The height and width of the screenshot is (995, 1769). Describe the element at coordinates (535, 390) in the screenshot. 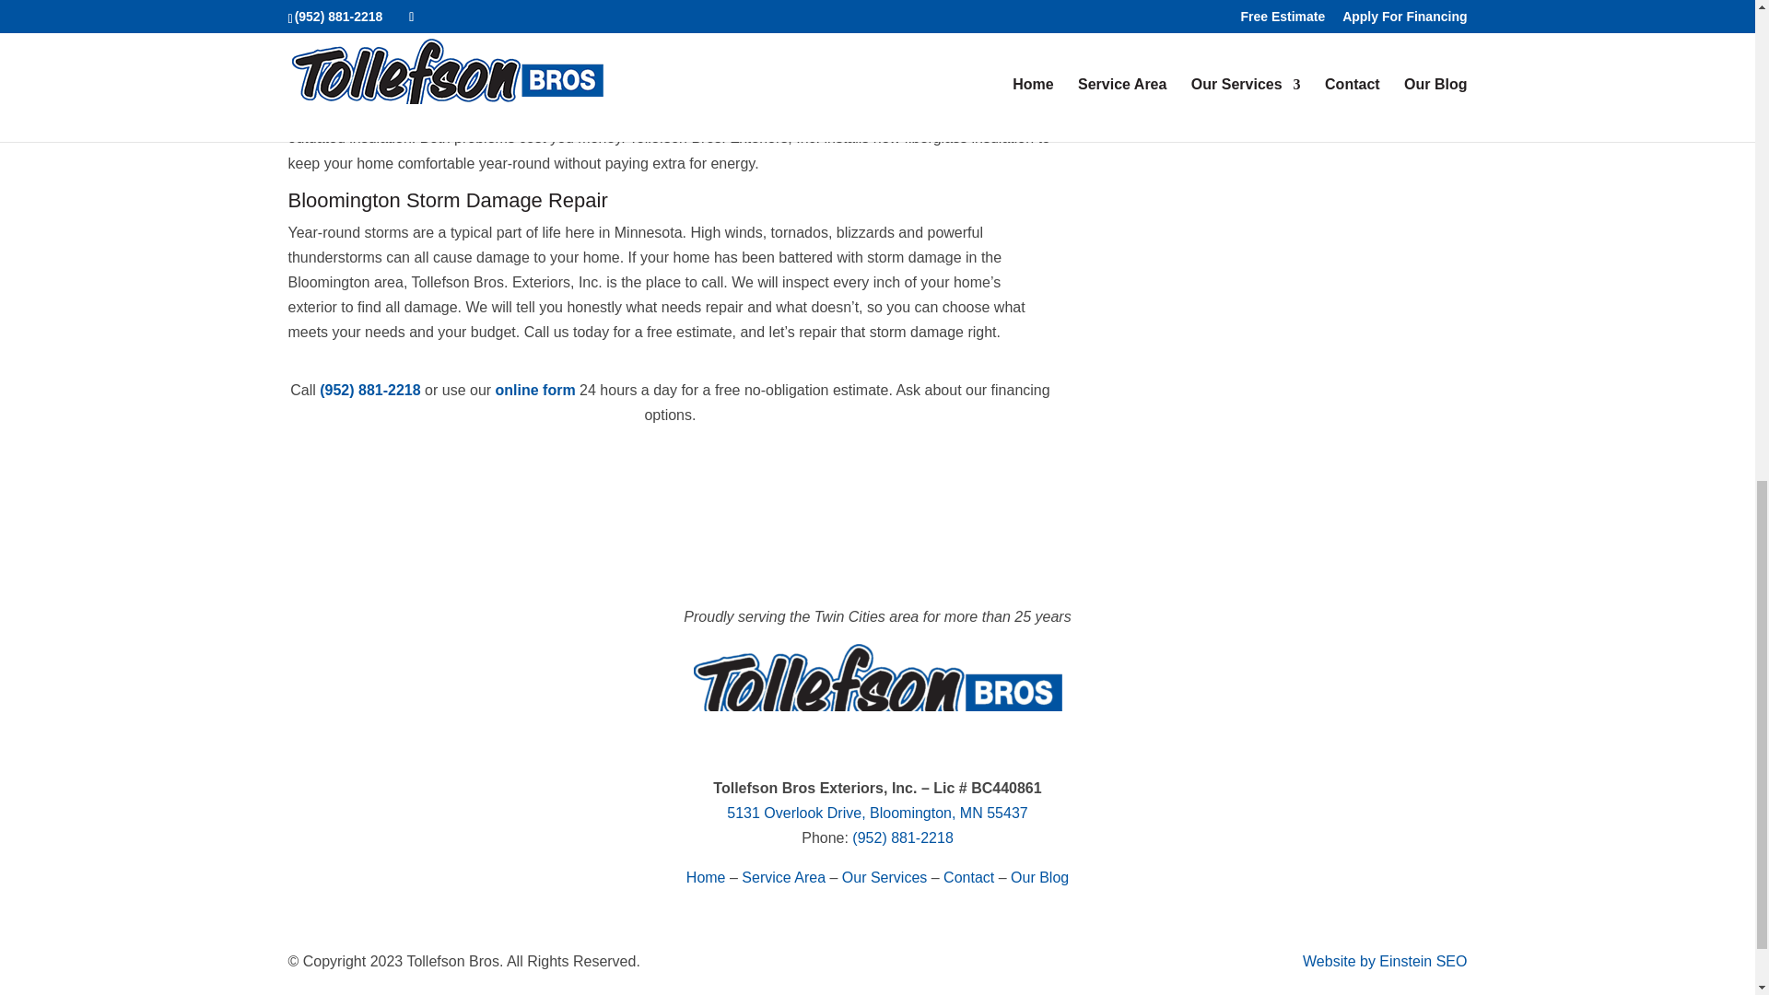

I see `online form` at that location.